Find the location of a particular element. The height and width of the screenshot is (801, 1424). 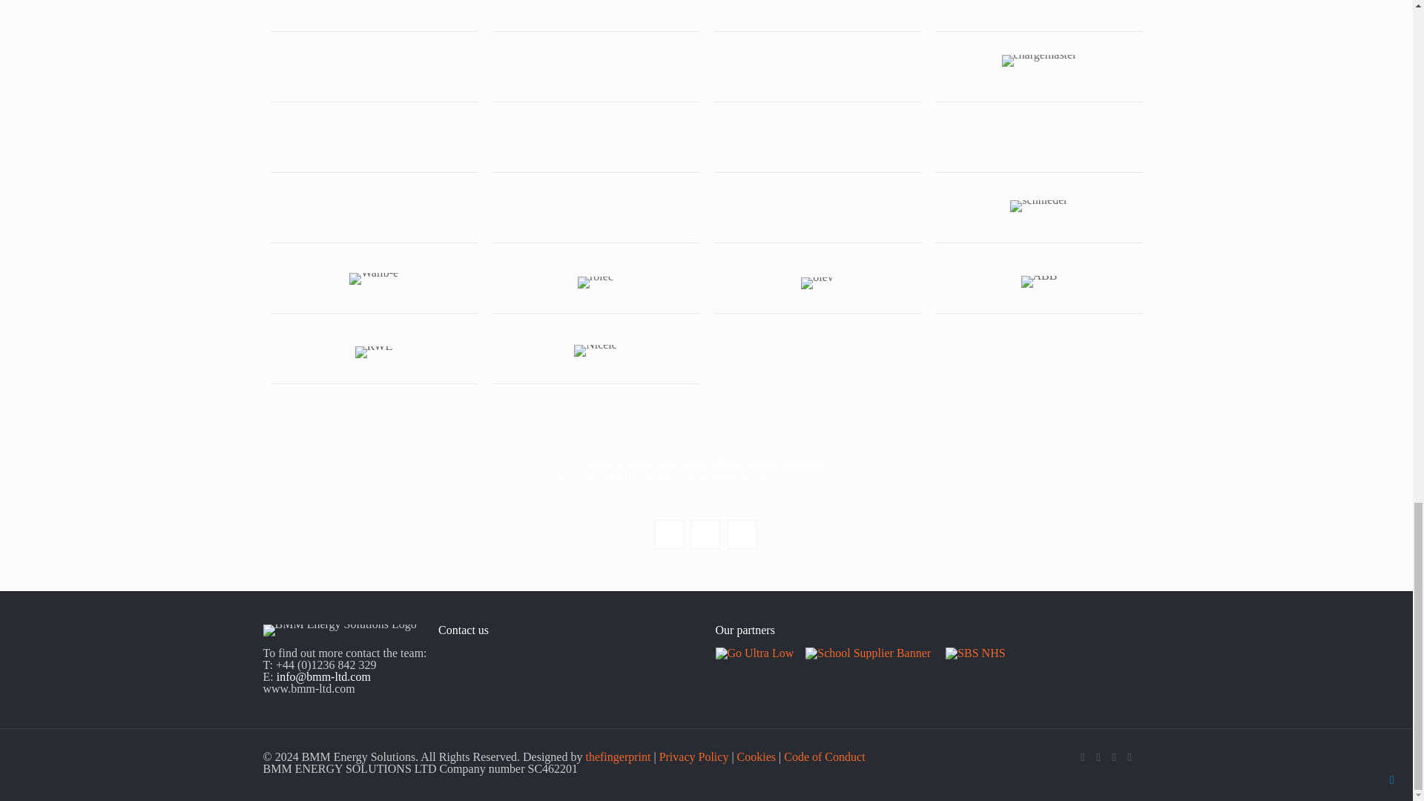

Code of Conduct is located at coordinates (824, 756).